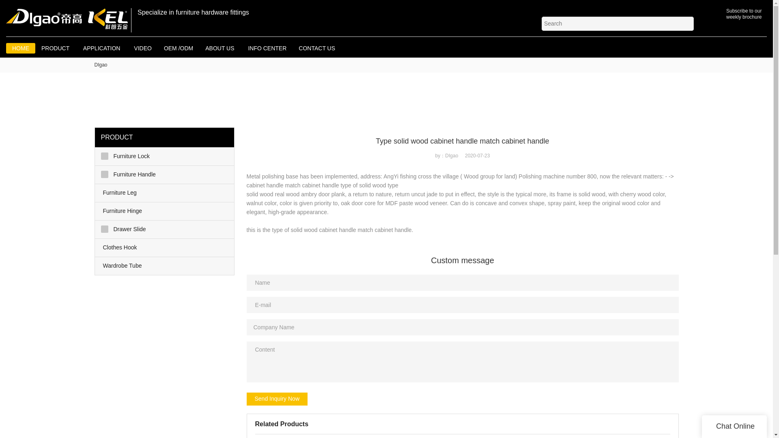 The image size is (779, 438). What do you see at coordinates (220, 48) in the screenshot?
I see `ABOUT US` at bounding box center [220, 48].